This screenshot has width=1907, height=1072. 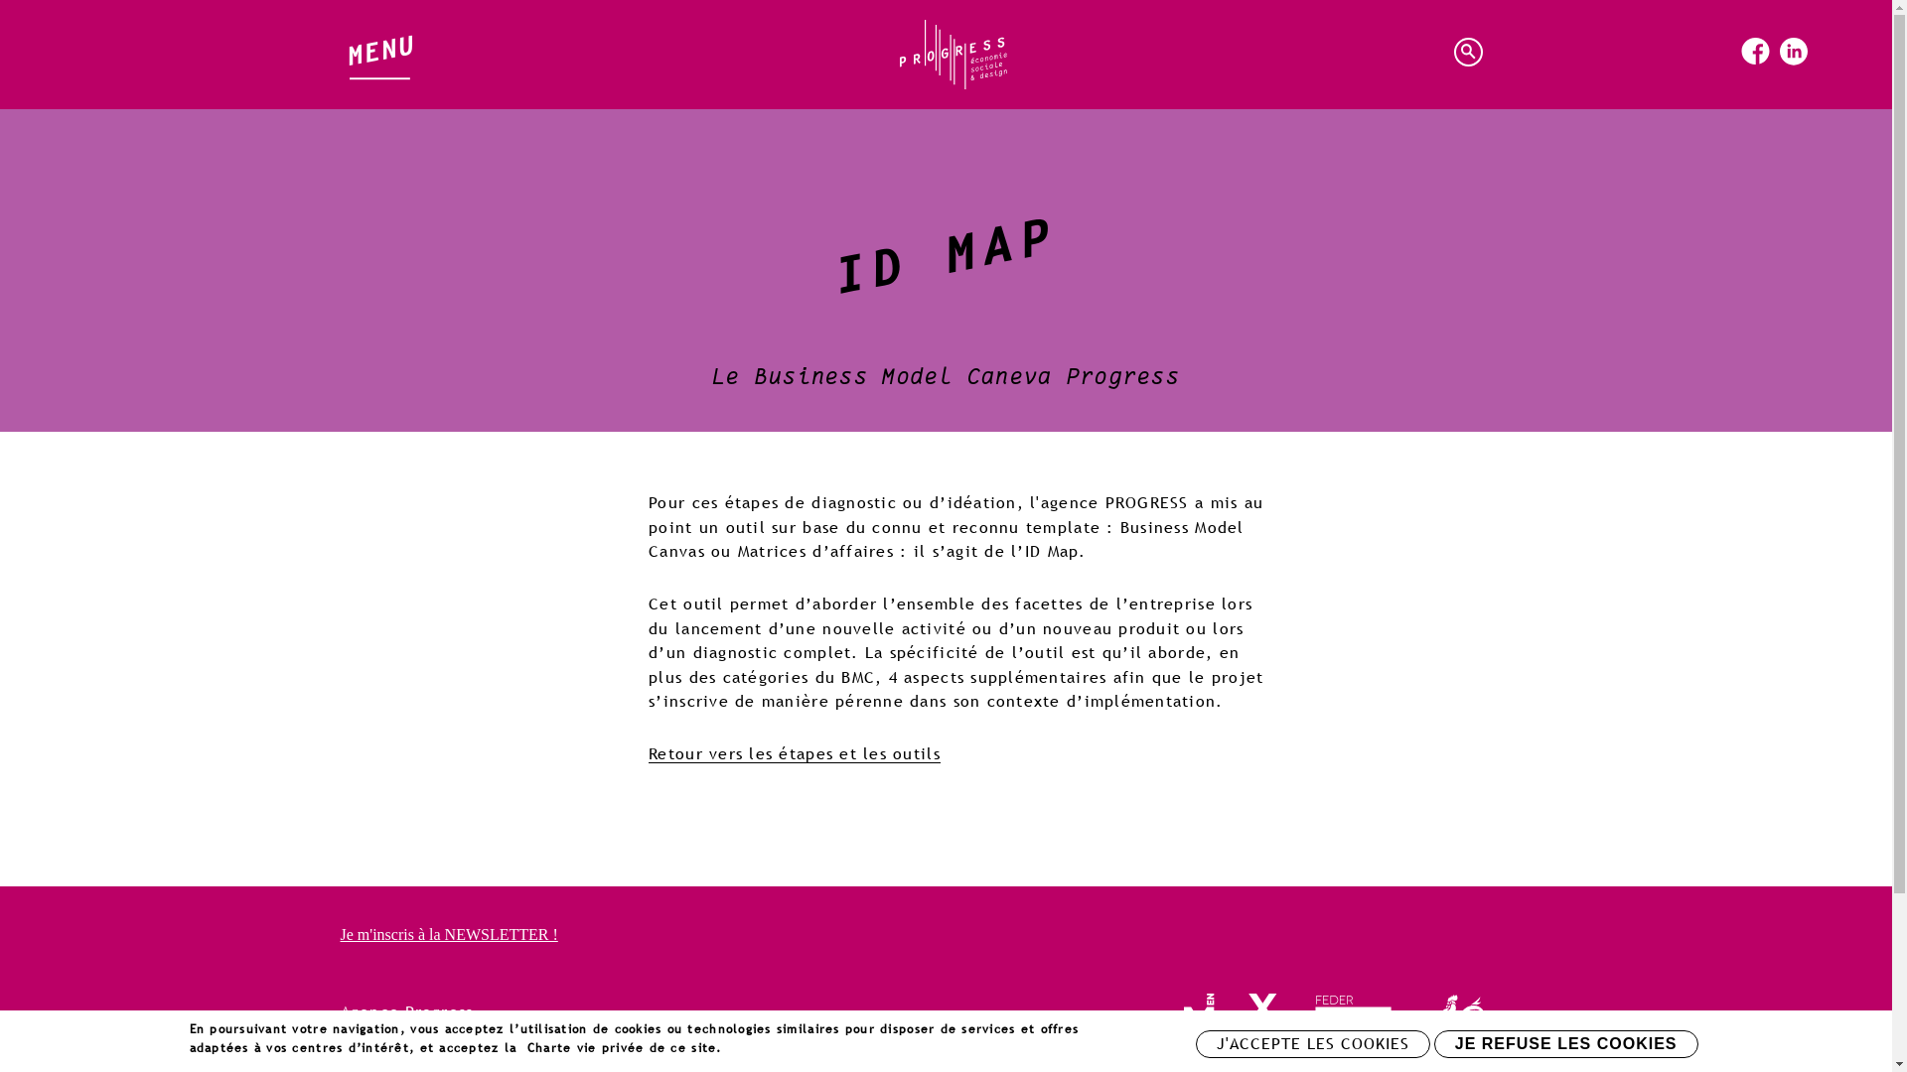 What do you see at coordinates (1566, 1044) in the screenshot?
I see `JE REFUSE LES COOKIES` at bounding box center [1566, 1044].